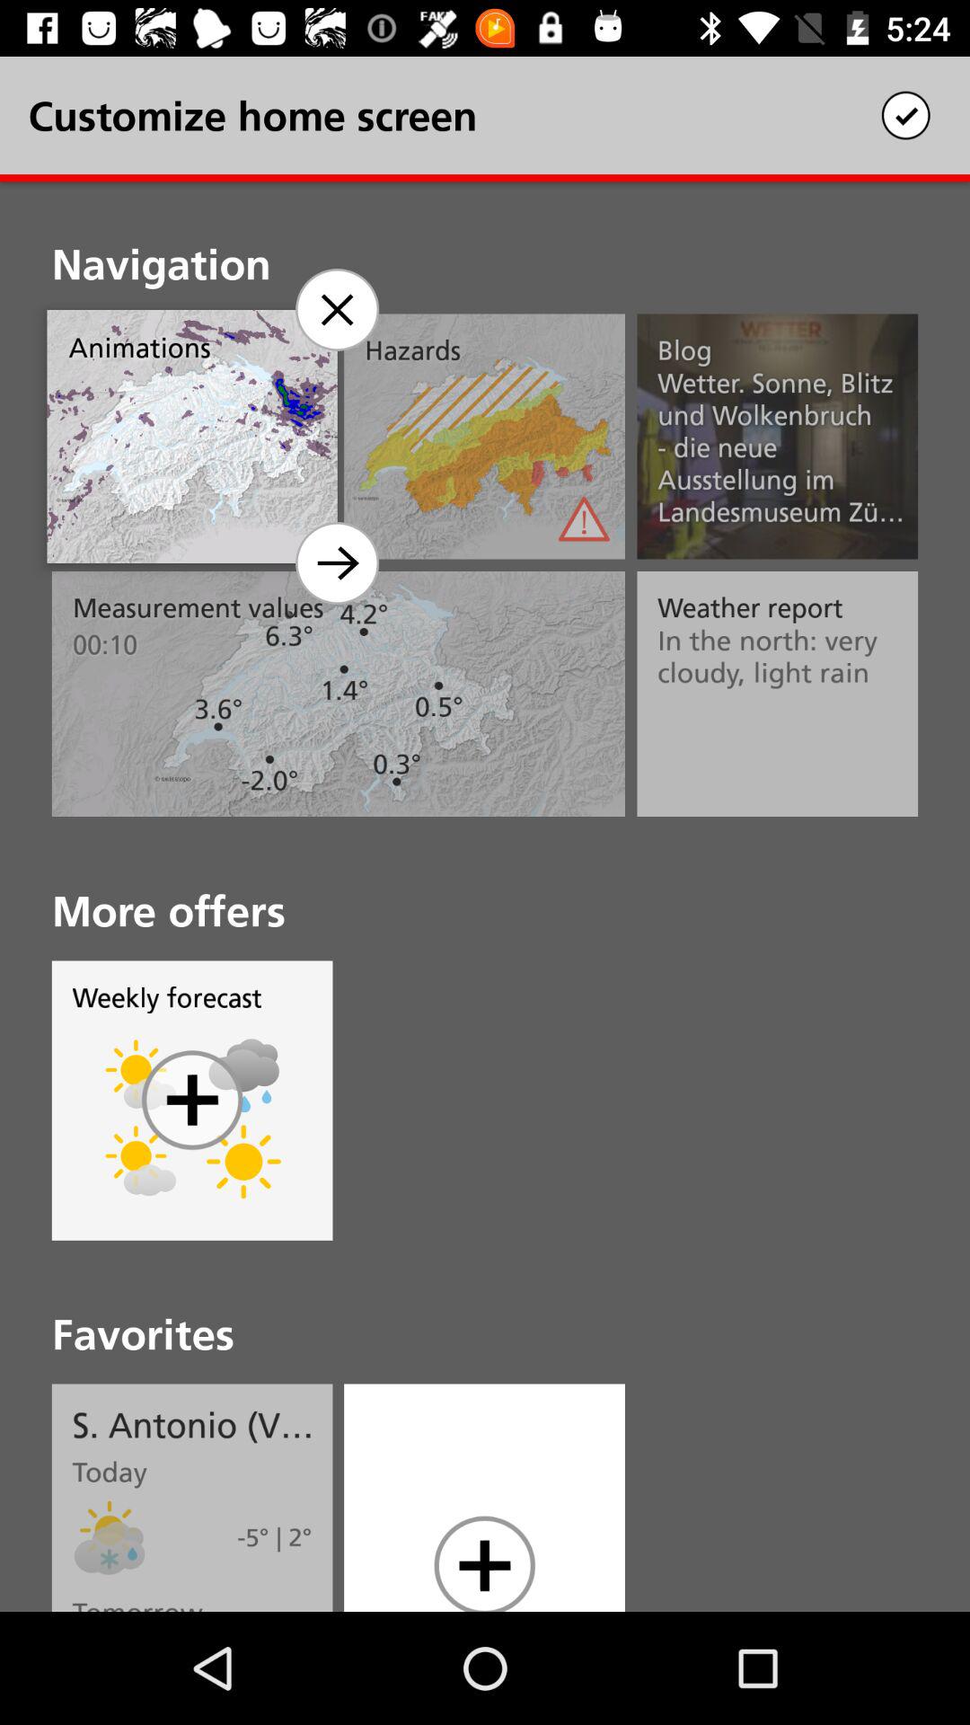 The image size is (970, 1725). What do you see at coordinates (777, 437) in the screenshot?
I see `click on the third image which is next to hazards image` at bounding box center [777, 437].